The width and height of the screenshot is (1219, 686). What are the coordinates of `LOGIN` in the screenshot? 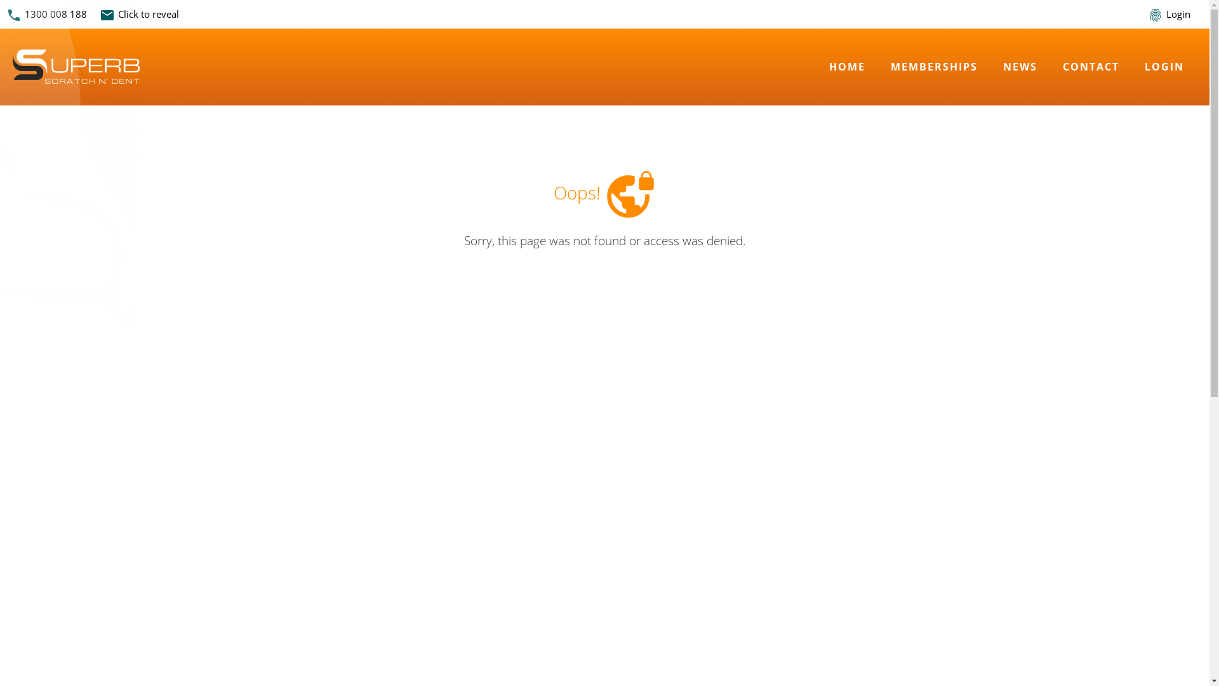 It's located at (1164, 67).